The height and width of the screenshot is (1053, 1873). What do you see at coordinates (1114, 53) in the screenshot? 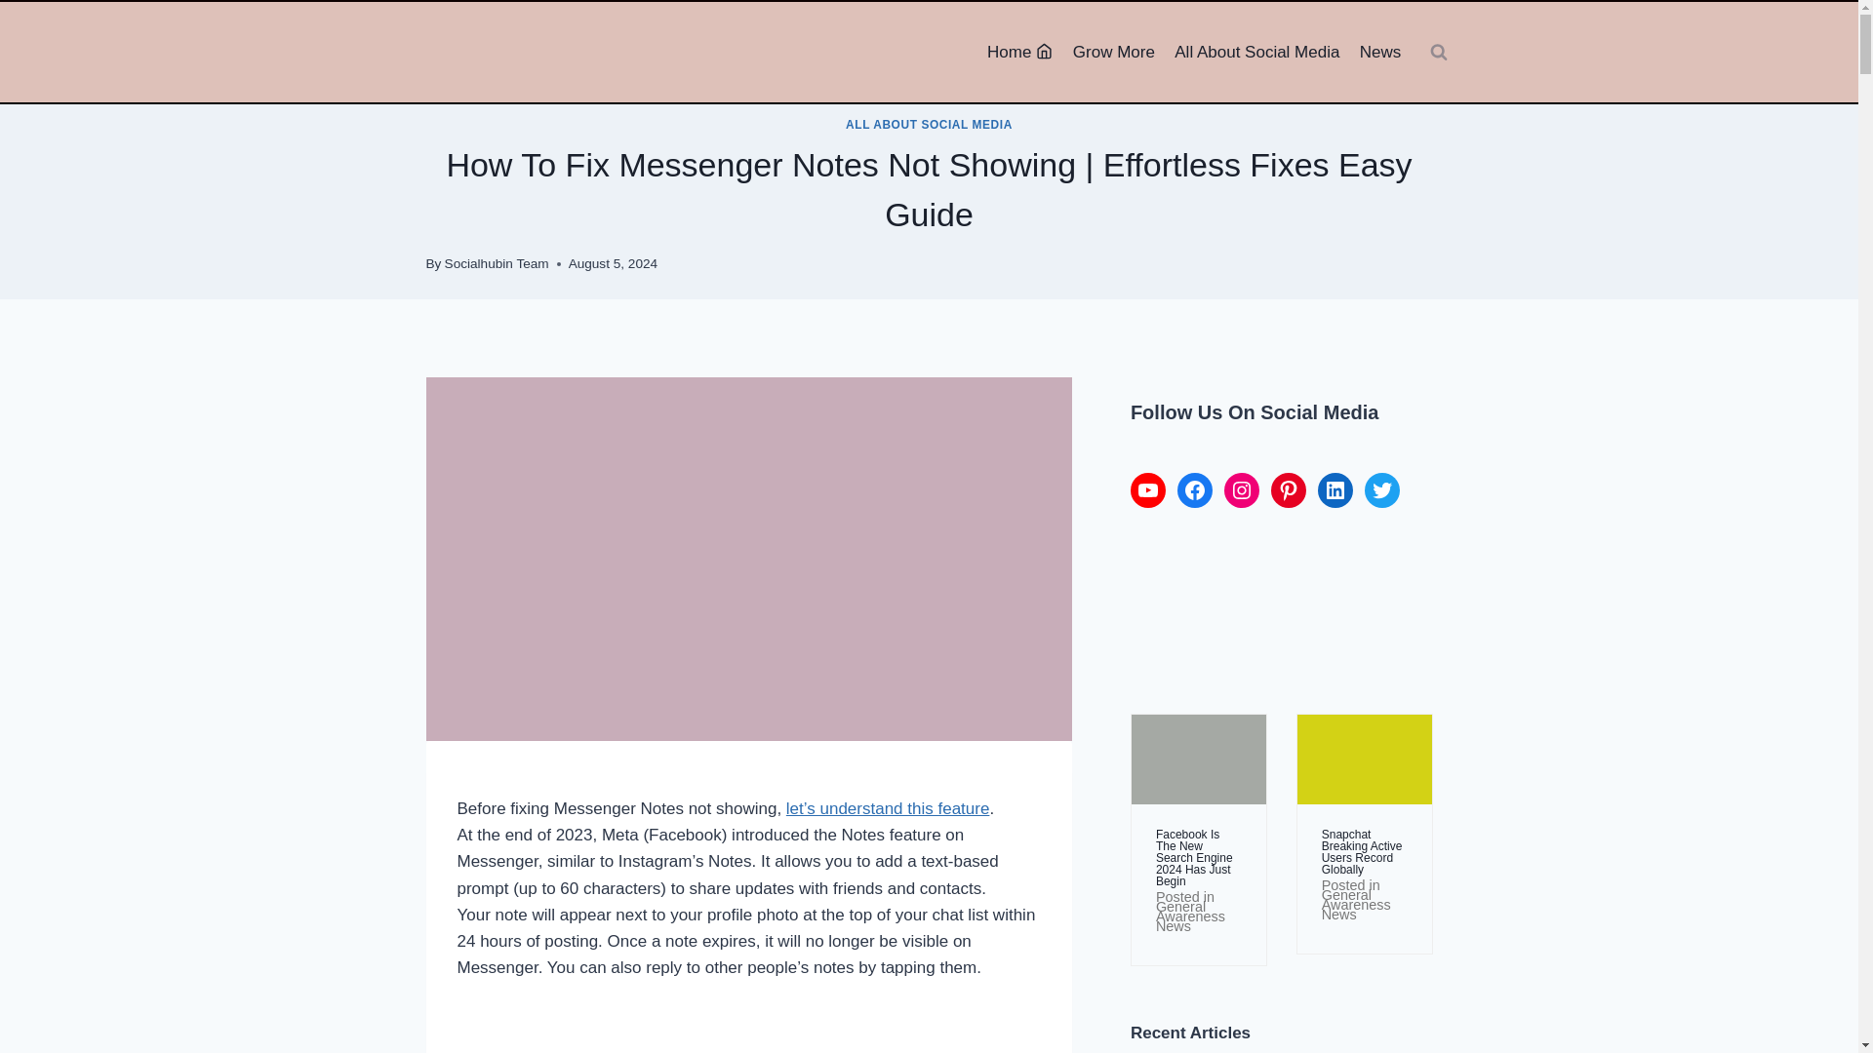
I see `Grow More` at bounding box center [1114, 53].